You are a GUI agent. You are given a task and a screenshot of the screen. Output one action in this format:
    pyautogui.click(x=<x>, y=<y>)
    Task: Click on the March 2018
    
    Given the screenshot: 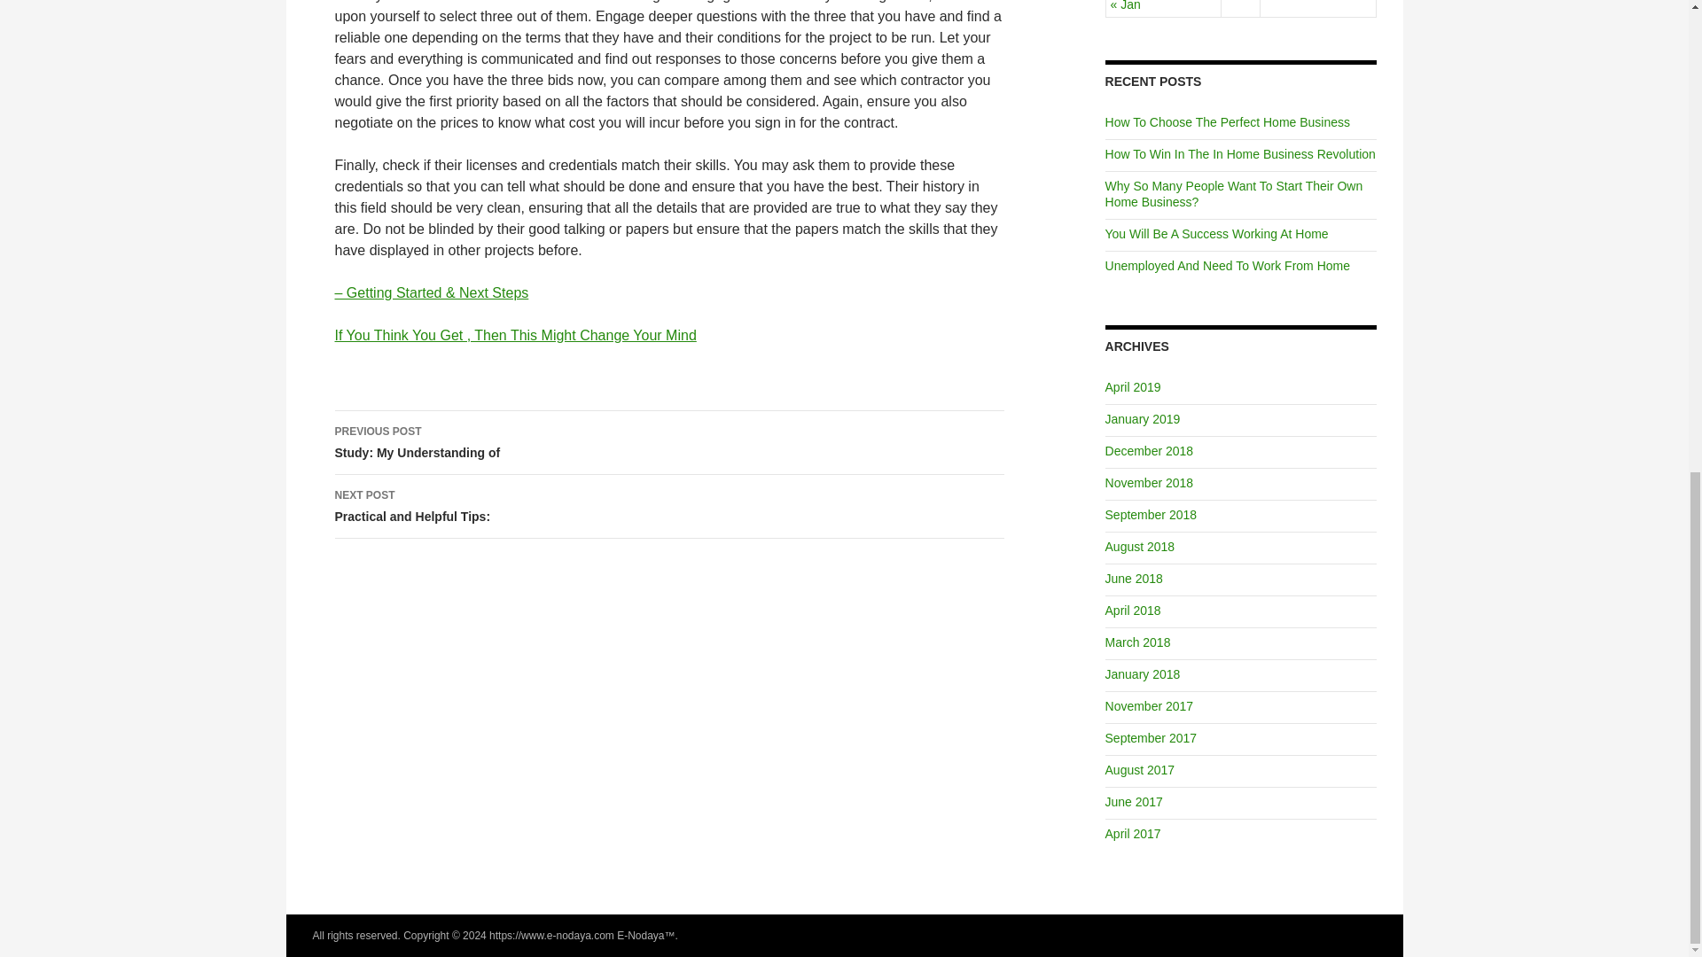 What is the action you would take?
    pyautogui.click(x=1137, y=642)
    